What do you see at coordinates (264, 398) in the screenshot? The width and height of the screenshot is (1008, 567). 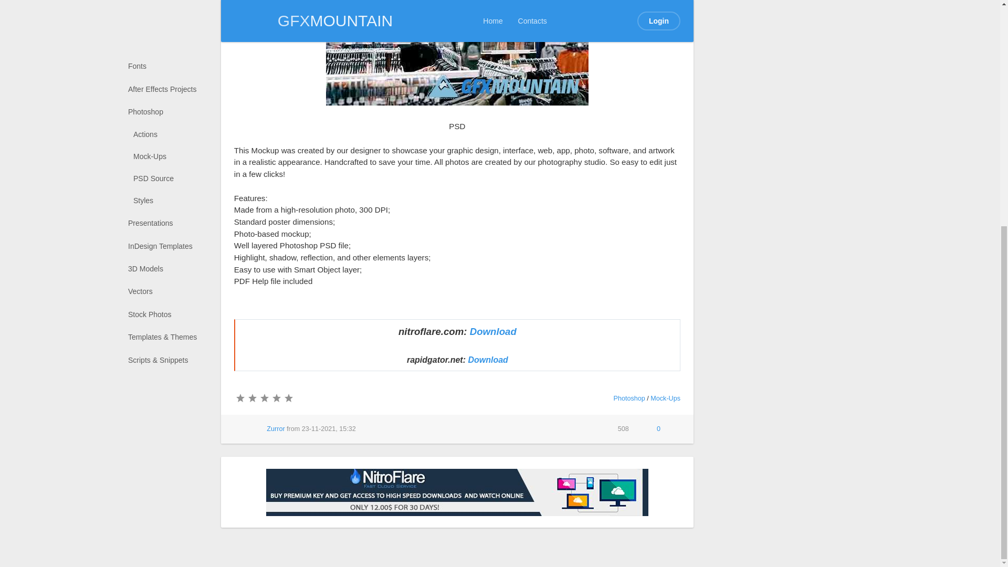 I see `Fair` at bounding box center [264, 398].